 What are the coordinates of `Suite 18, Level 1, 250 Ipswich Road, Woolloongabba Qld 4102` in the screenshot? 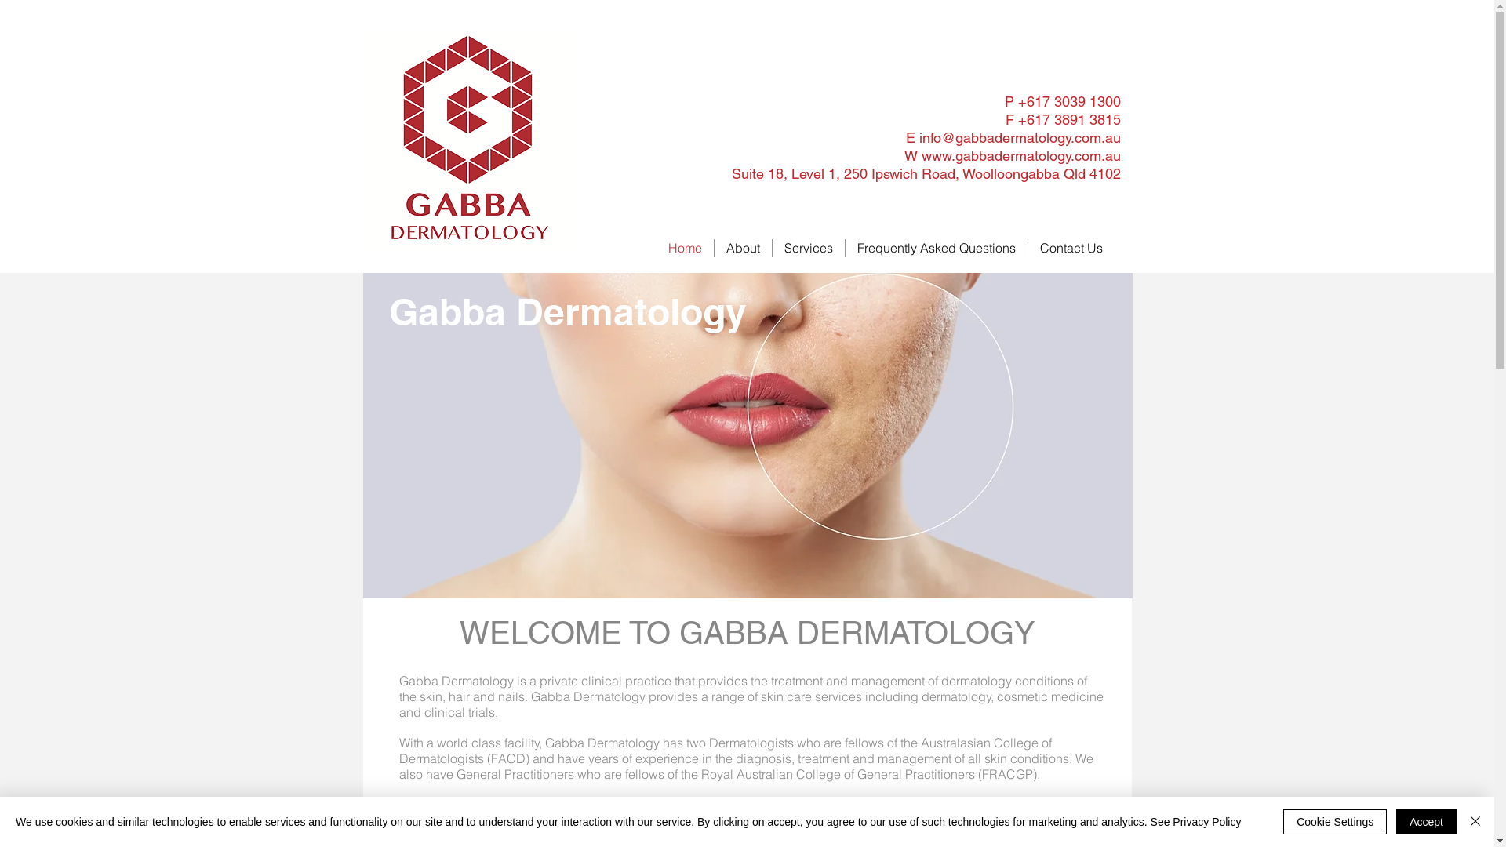 It's located at (926, 174).